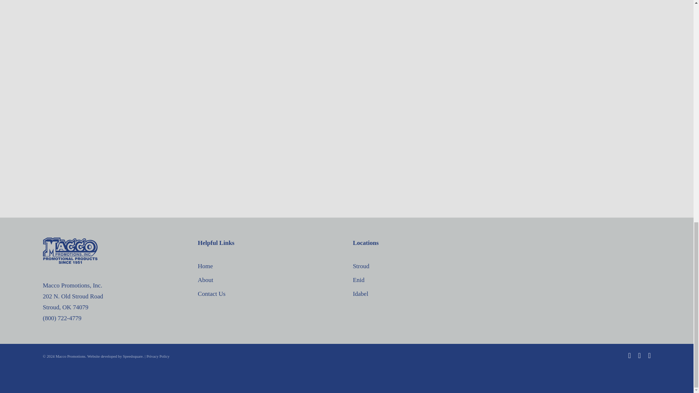 The image size is (699, 393). What do you see at coordinates (133, 356) in the screenshot?
I see `Speedsquare` at bounding box center [133, 356].